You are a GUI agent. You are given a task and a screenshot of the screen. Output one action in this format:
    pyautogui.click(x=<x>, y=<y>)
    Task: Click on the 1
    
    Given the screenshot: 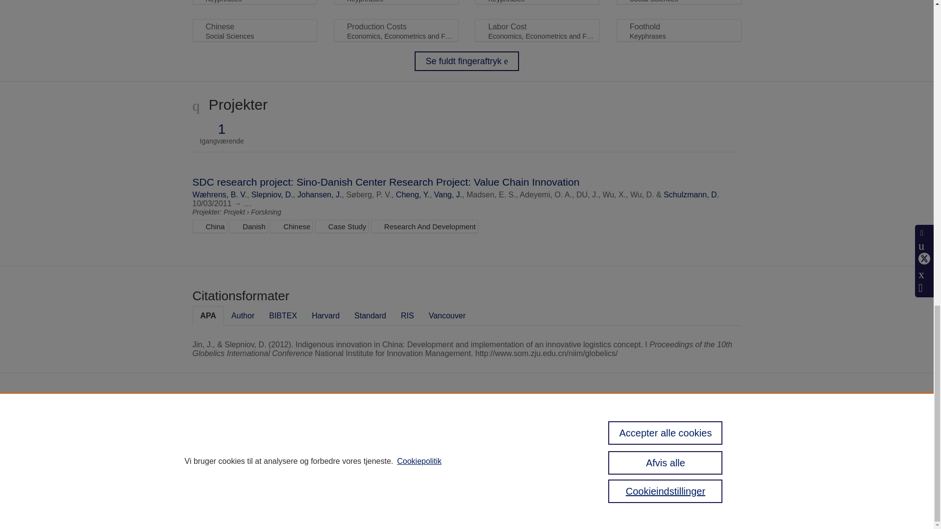 What is the action you would take?
    pyautogui.click(x=222, y=129)
    